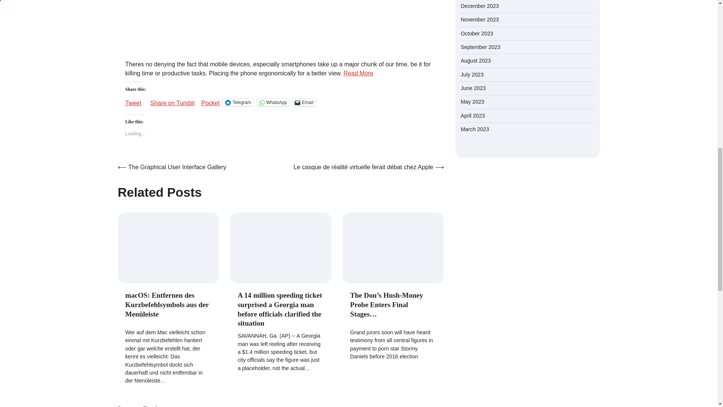 The height and width of the screenshot is (407, 723). I want to click on Click to email a link to a friend, so click(304, 103).